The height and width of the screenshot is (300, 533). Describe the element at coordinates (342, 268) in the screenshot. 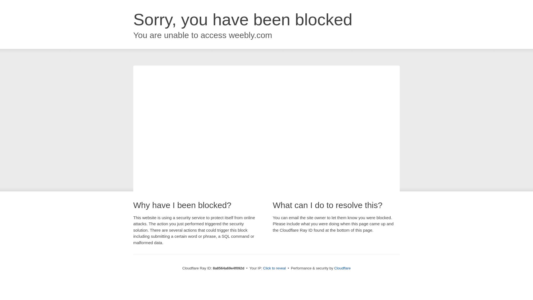

I see `Cloudflare` at that location.